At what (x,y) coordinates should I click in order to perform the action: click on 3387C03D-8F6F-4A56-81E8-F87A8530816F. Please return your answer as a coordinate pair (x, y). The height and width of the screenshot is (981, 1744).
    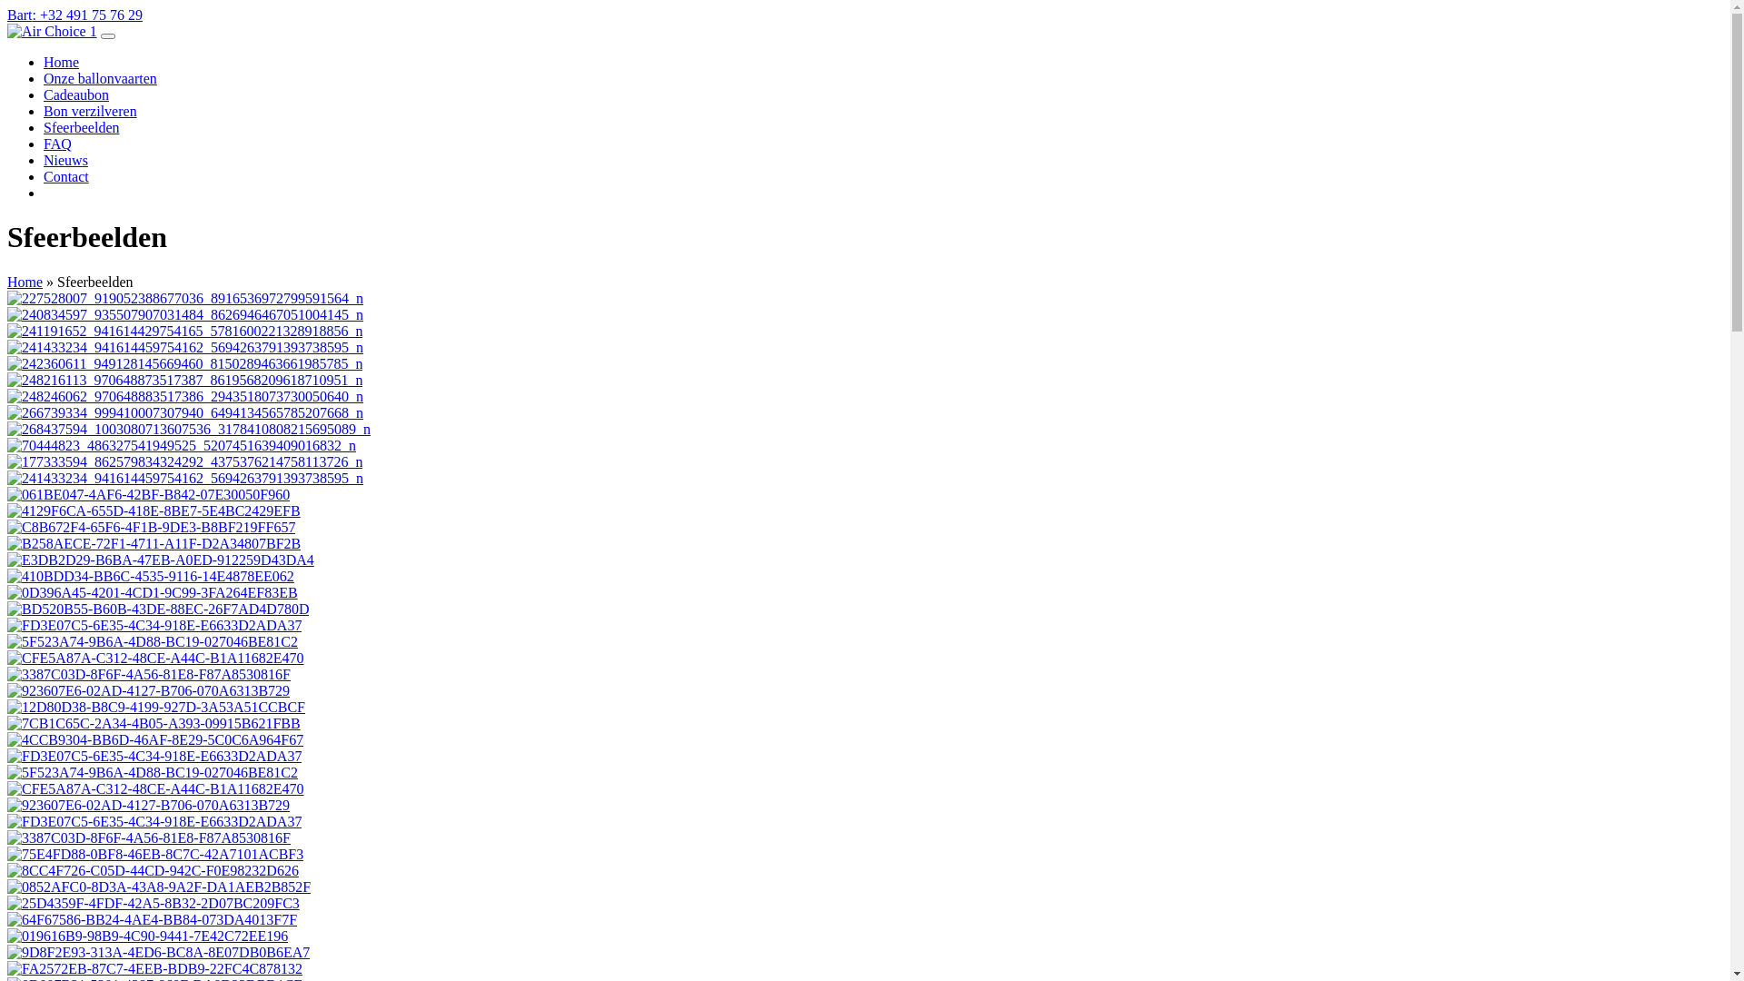
    Looking at the image, I should click on (149, 837).